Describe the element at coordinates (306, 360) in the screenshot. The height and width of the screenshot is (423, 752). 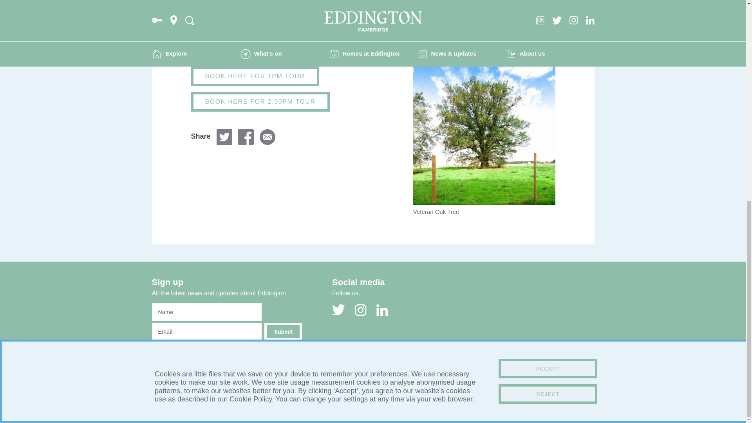
I see `Location` at that location.